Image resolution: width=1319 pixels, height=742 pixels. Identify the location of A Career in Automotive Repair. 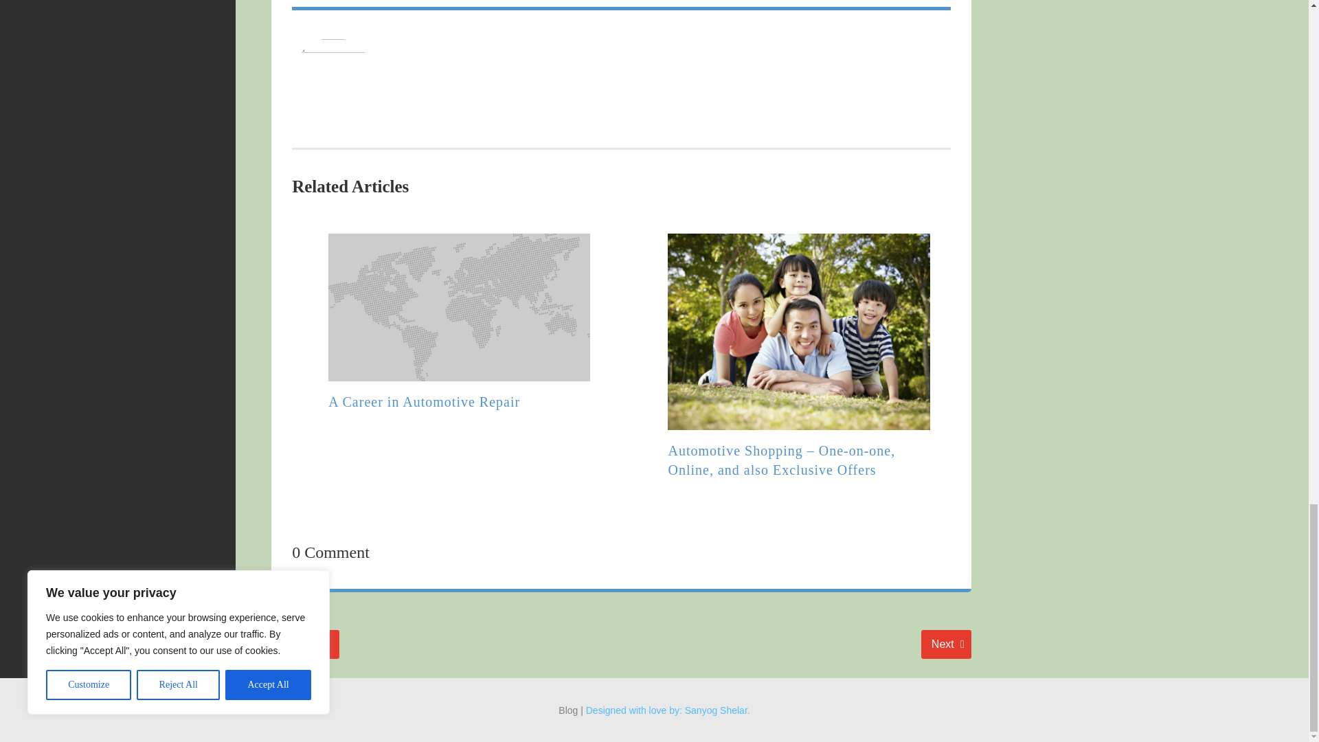
(945, 644).